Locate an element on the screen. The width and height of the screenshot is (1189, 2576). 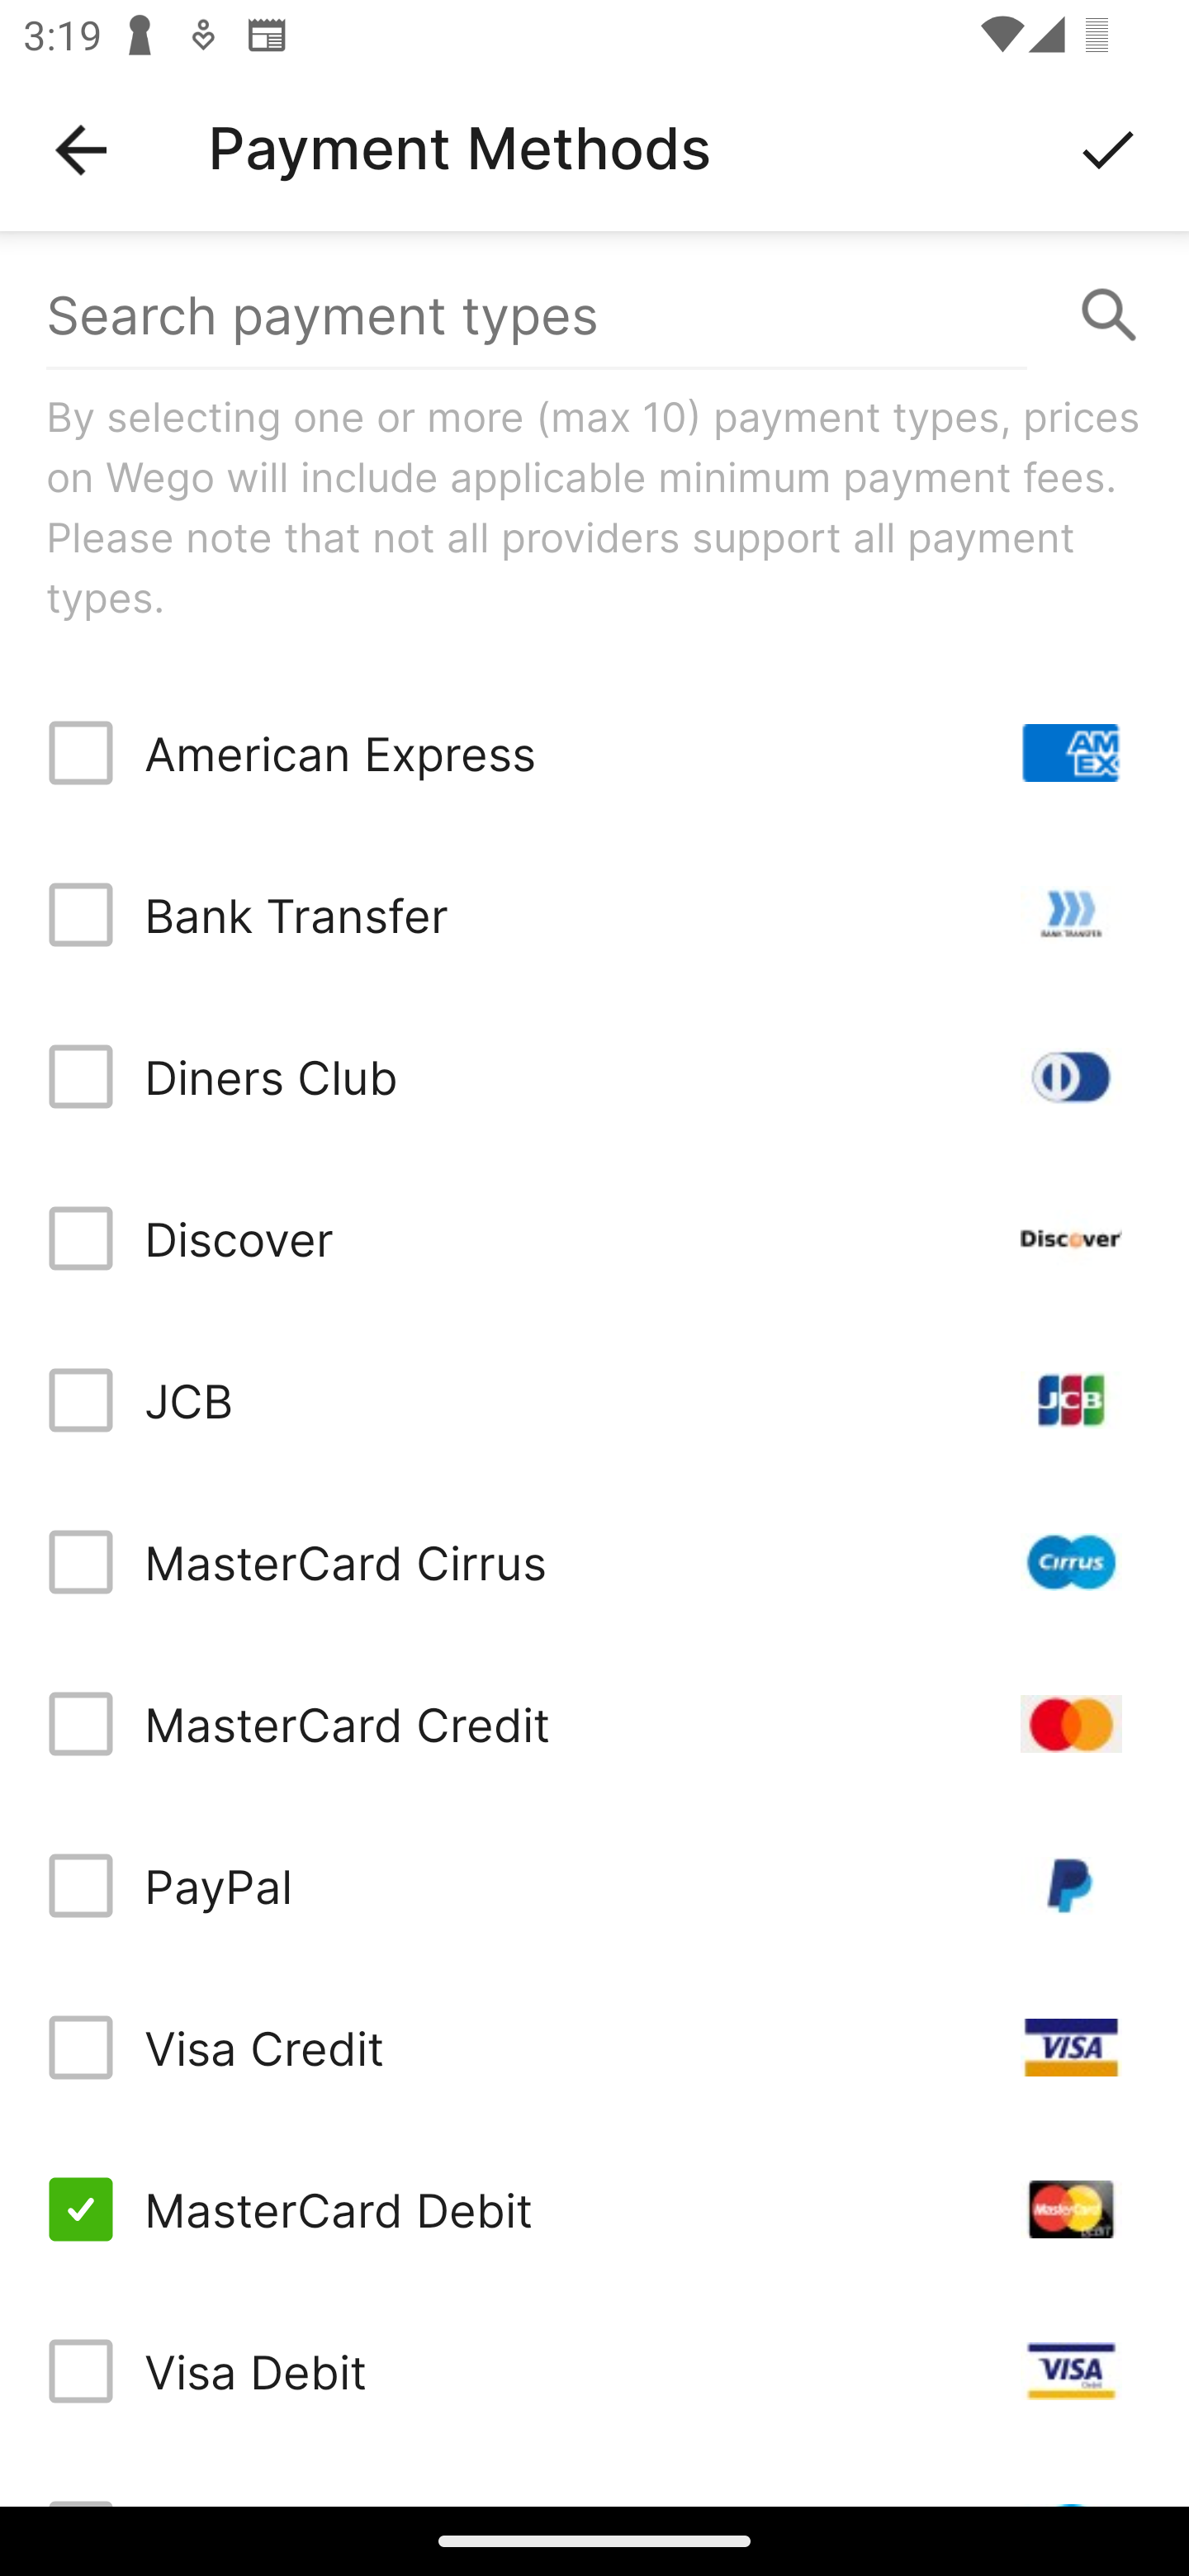
Bank Transfer is located at coordinates (594, 915).